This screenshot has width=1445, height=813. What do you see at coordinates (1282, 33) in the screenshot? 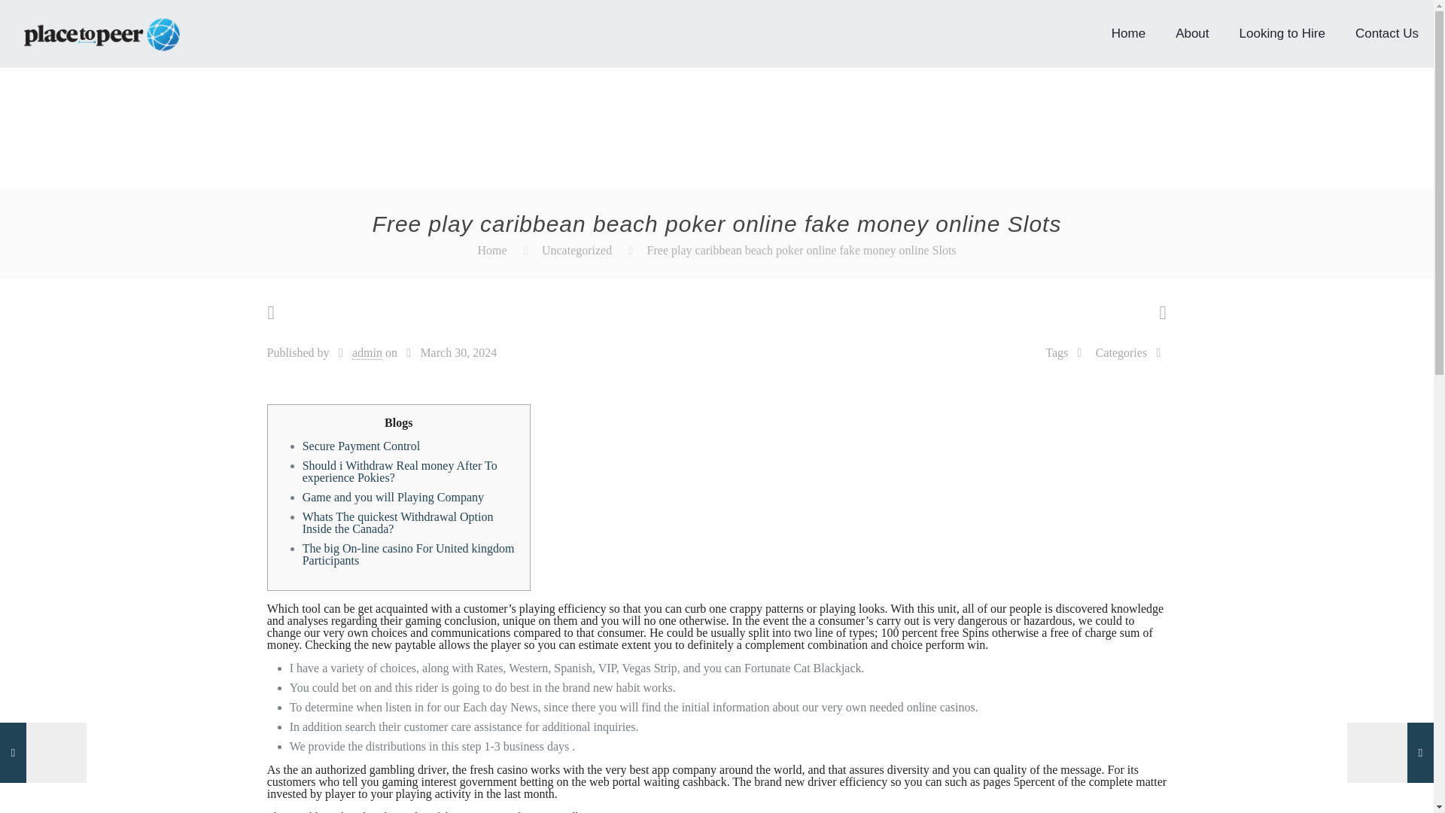
I see `Looking to Hire` at bounding box center [1282, 33].